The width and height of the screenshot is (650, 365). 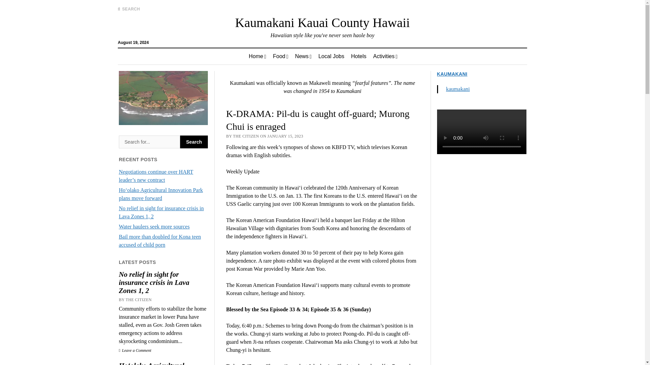 What do you see at coordinates (149, 142) in the screenshot?
I see `Search` at bounding box center [149, 142].